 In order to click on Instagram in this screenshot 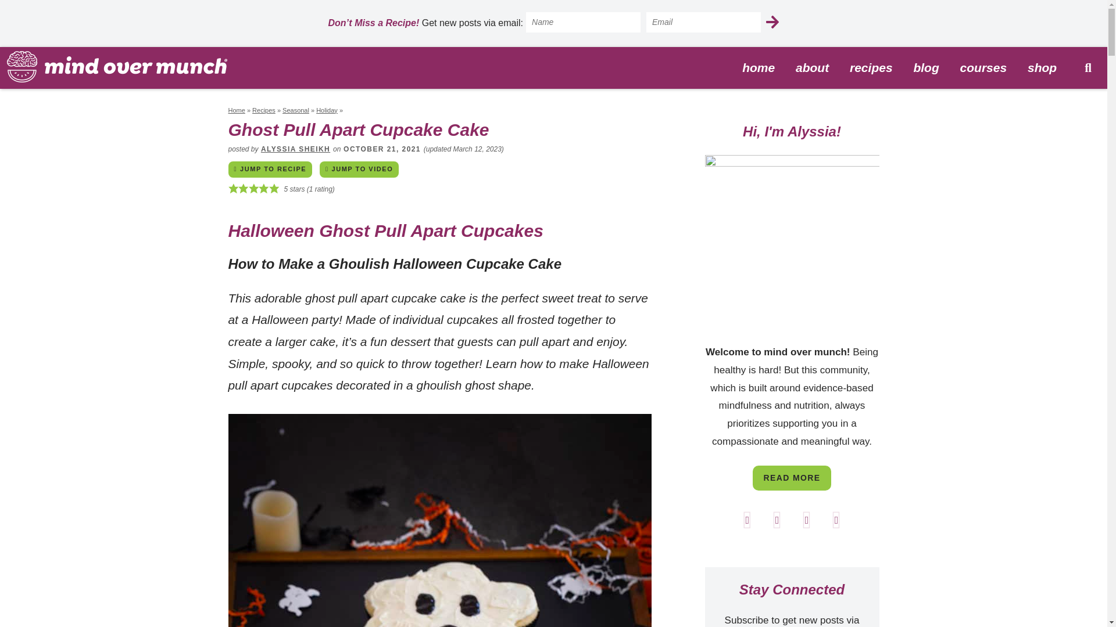, I will do `click(837, 519)`.